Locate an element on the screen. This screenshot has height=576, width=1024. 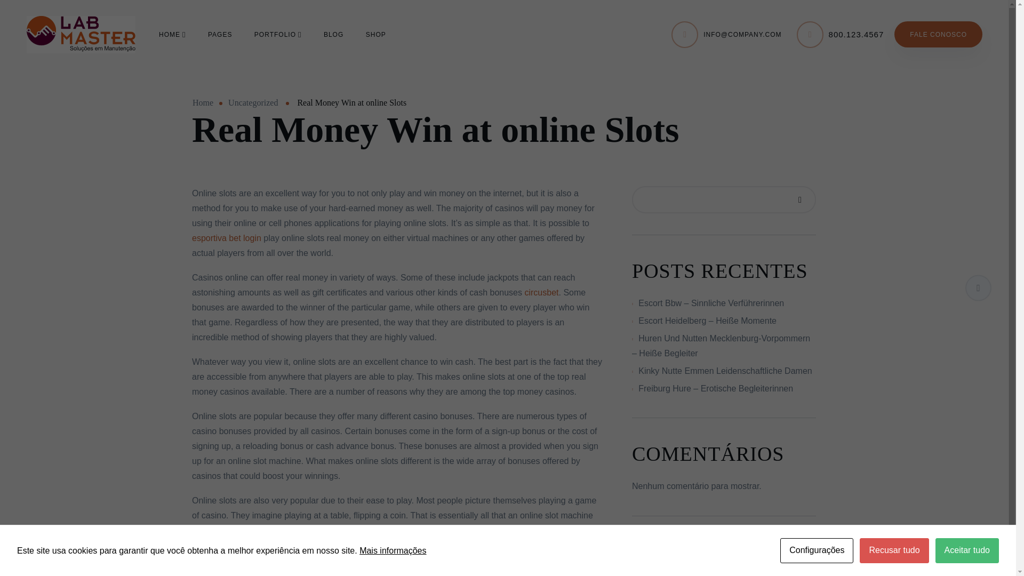
FALE CONOSCO is located at coordinates (938, 34).